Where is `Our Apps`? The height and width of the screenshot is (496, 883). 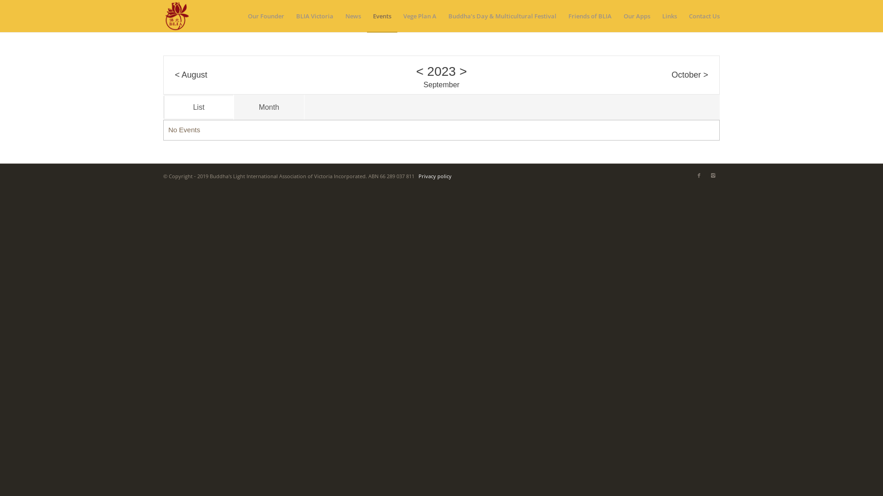 Our Apps is located at coordinates (637, 16).